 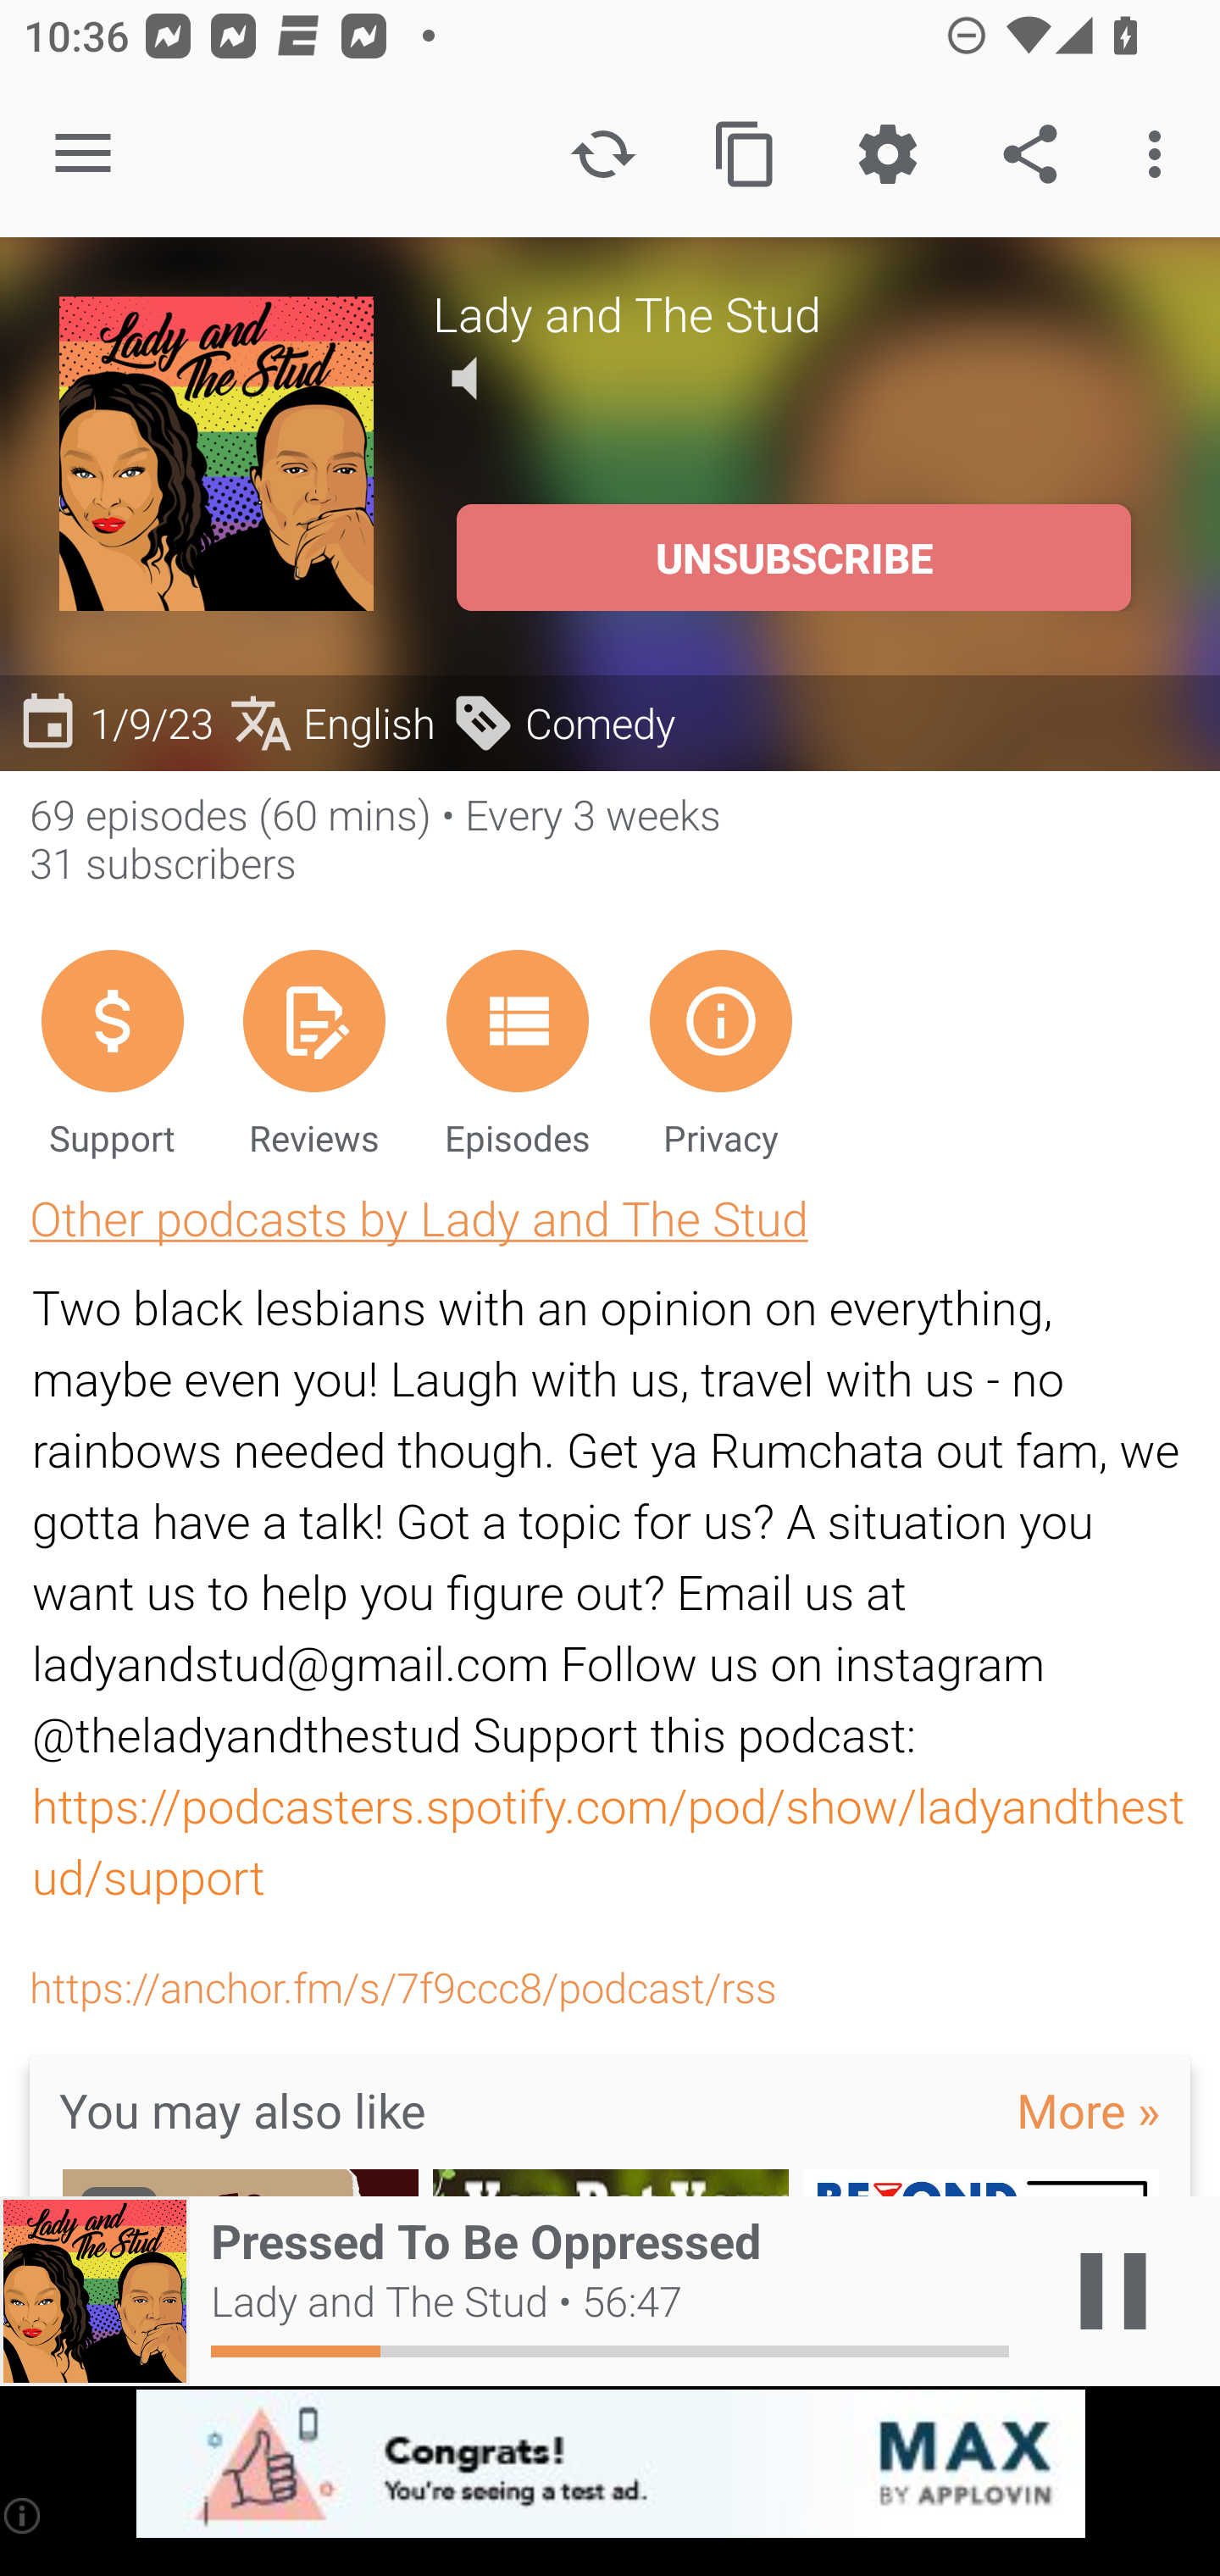 What do you see at coordinates (83, 154) in the screenshot?
I see `Open navigation sidebar` at bounding box center [83, 154].